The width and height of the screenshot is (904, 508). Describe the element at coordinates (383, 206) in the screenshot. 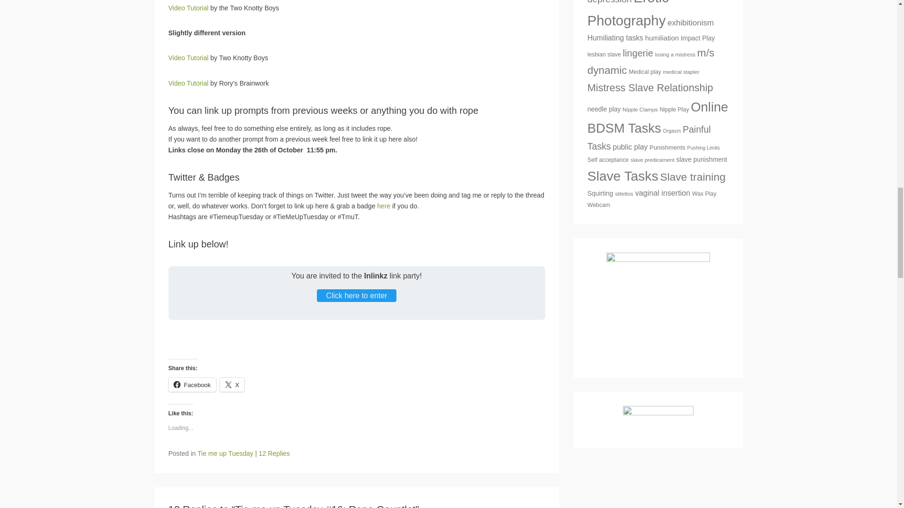

I see `here` at that location.